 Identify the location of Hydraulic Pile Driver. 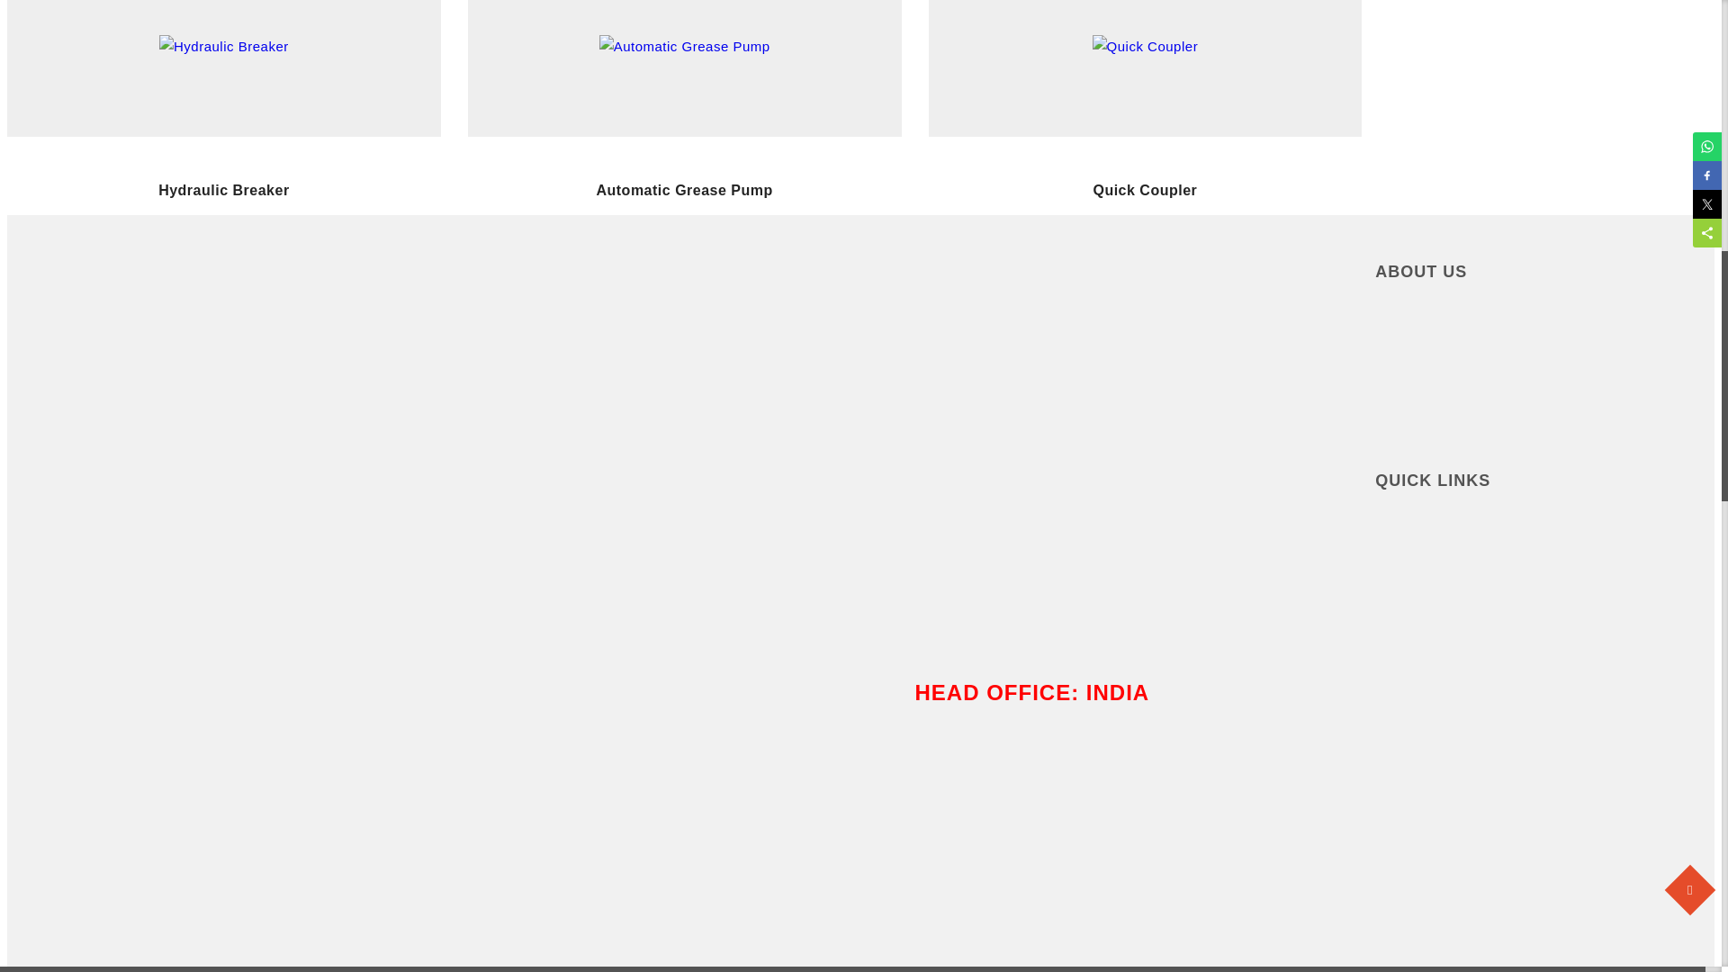
(1145, 360).